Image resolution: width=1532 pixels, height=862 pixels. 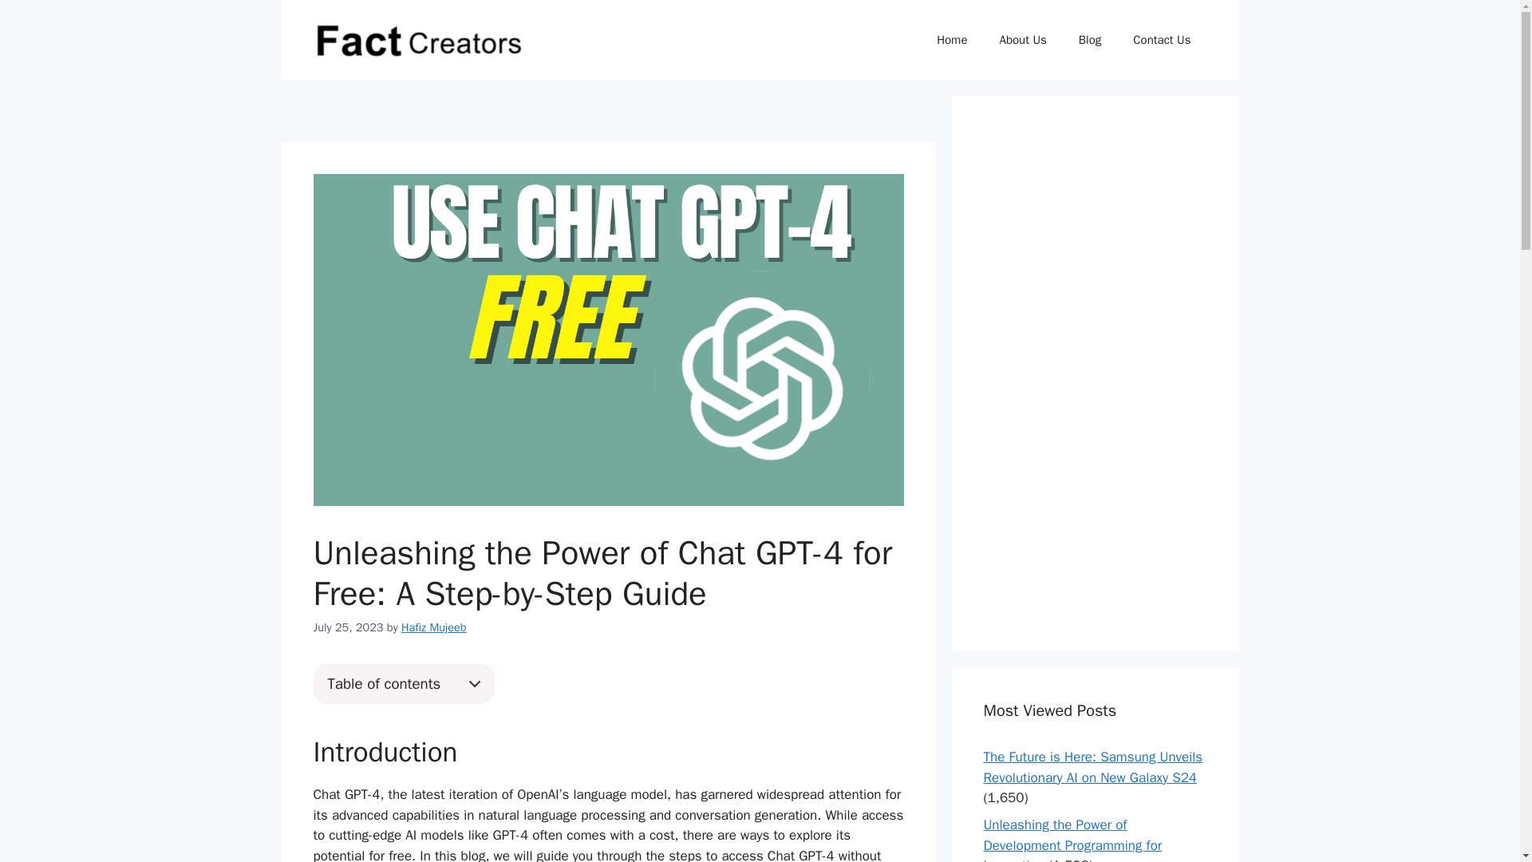 What do you see at coordinates (951, 40) in the screenshot?
I see `Home` at bounding box center [951, 40].